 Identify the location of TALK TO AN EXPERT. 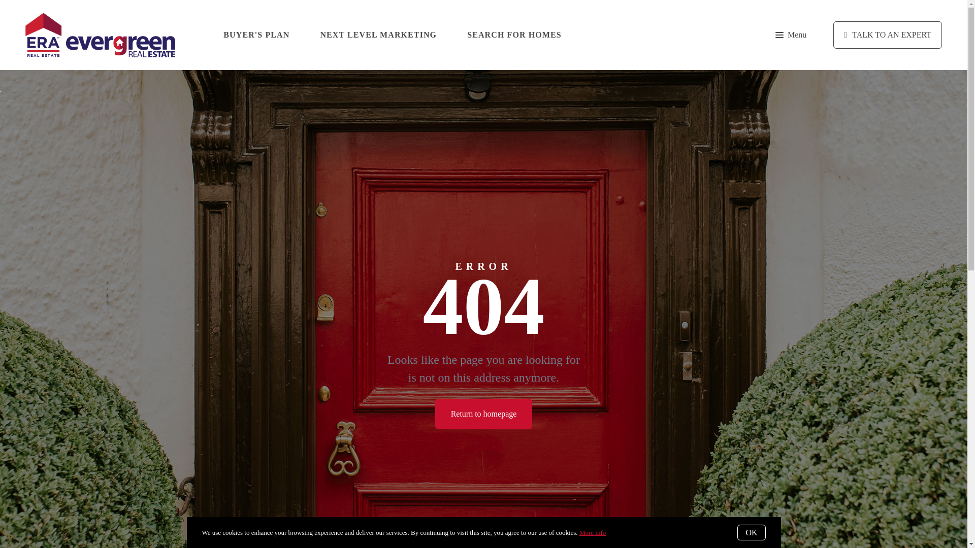
(888, 35).